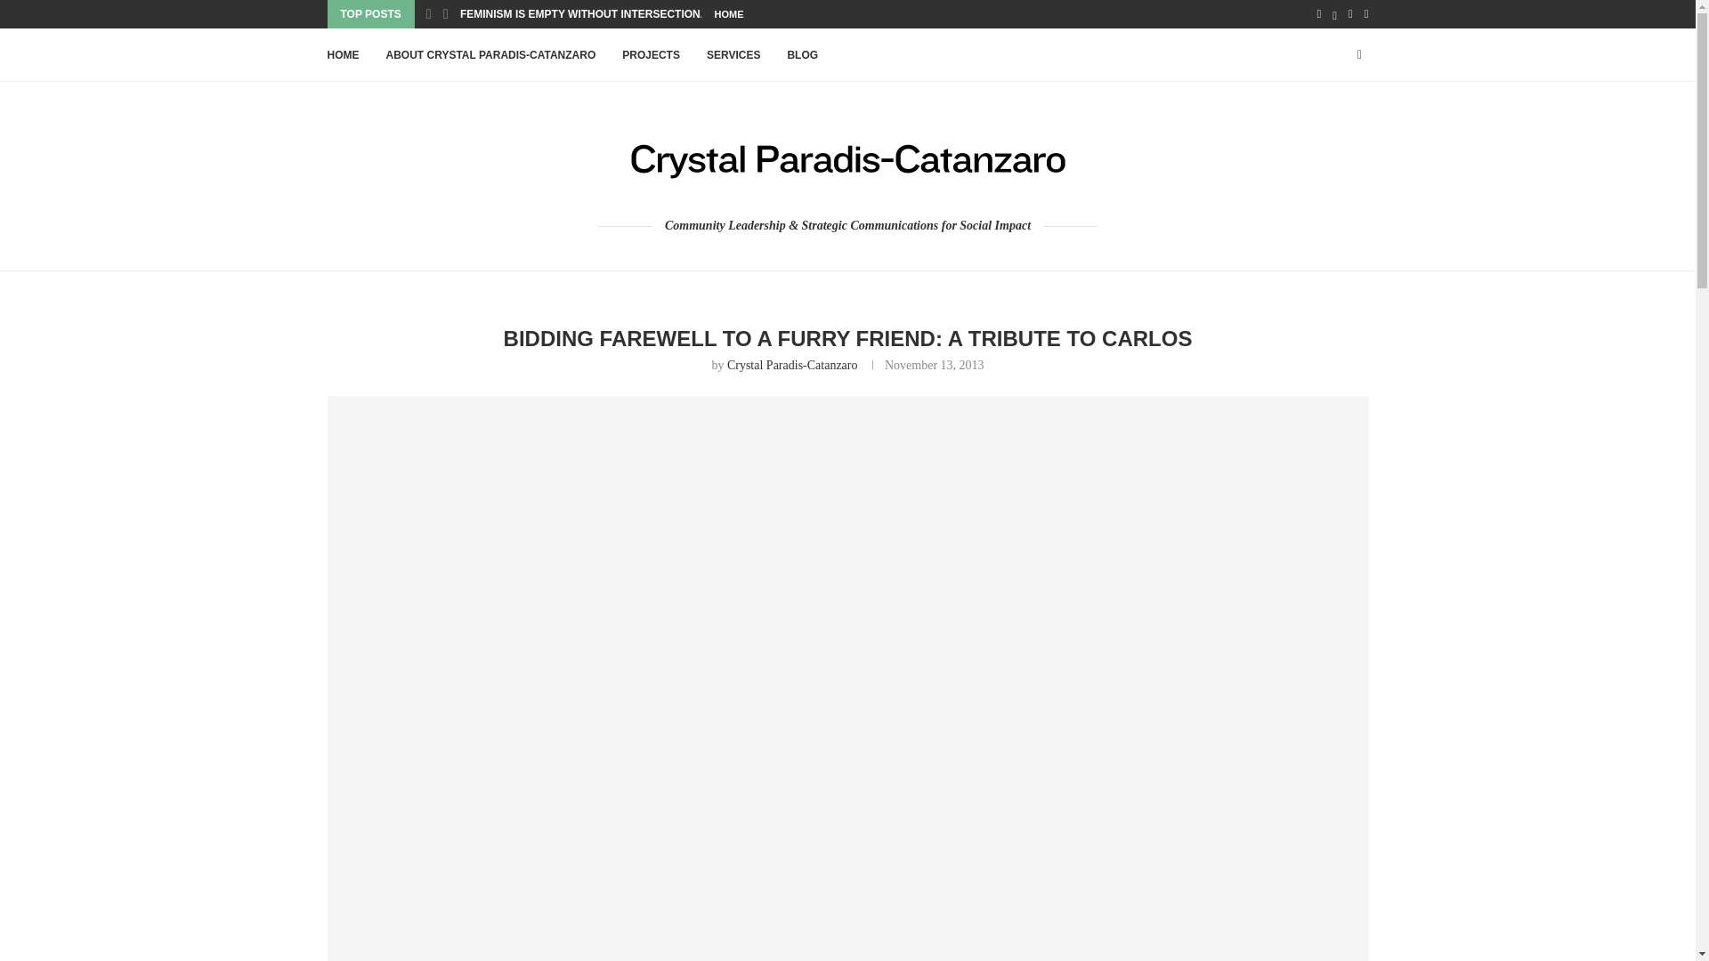 The image size is (1709, 961). I want to click on ABOUT CRYSTAL PARADIS-CATANZARO, so click(491, 55).